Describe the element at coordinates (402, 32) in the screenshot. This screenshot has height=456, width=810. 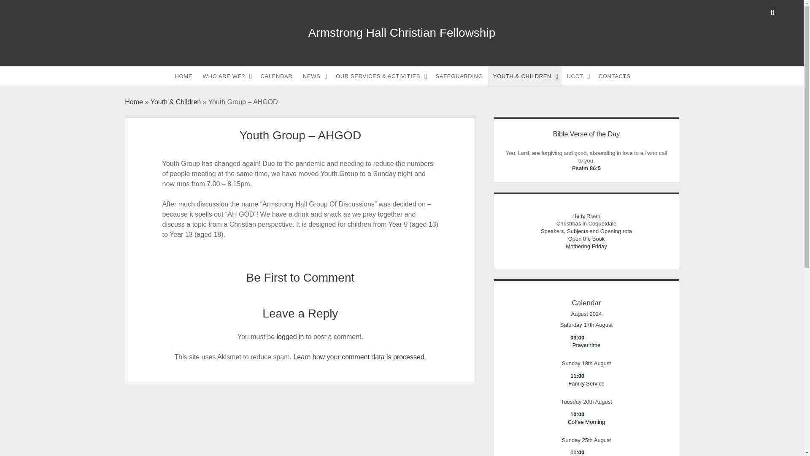
I see `Armstrong Hall Christian Fellowship` at that location.